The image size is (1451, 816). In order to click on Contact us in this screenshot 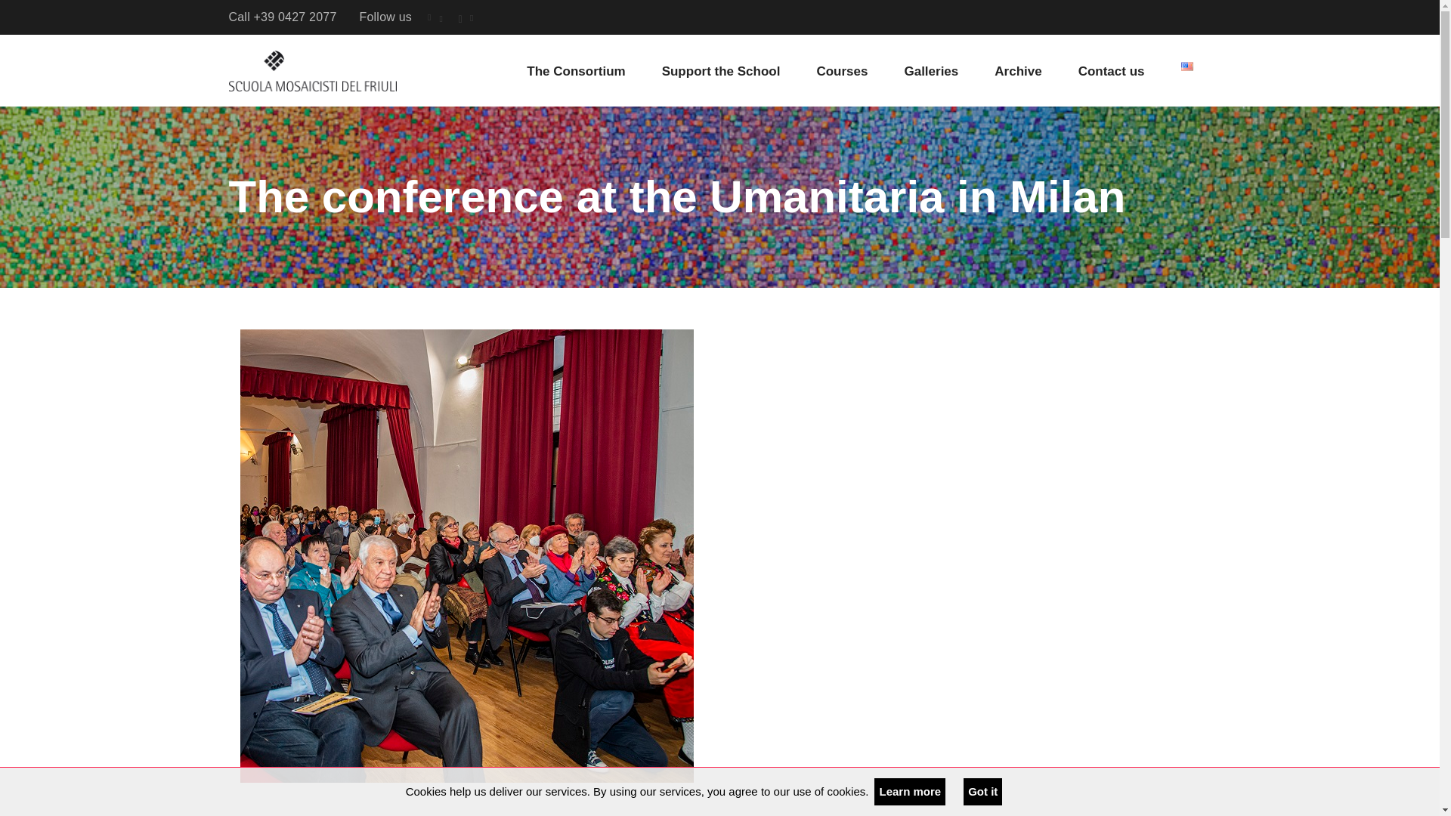, I will do `click(1112, 71)`.